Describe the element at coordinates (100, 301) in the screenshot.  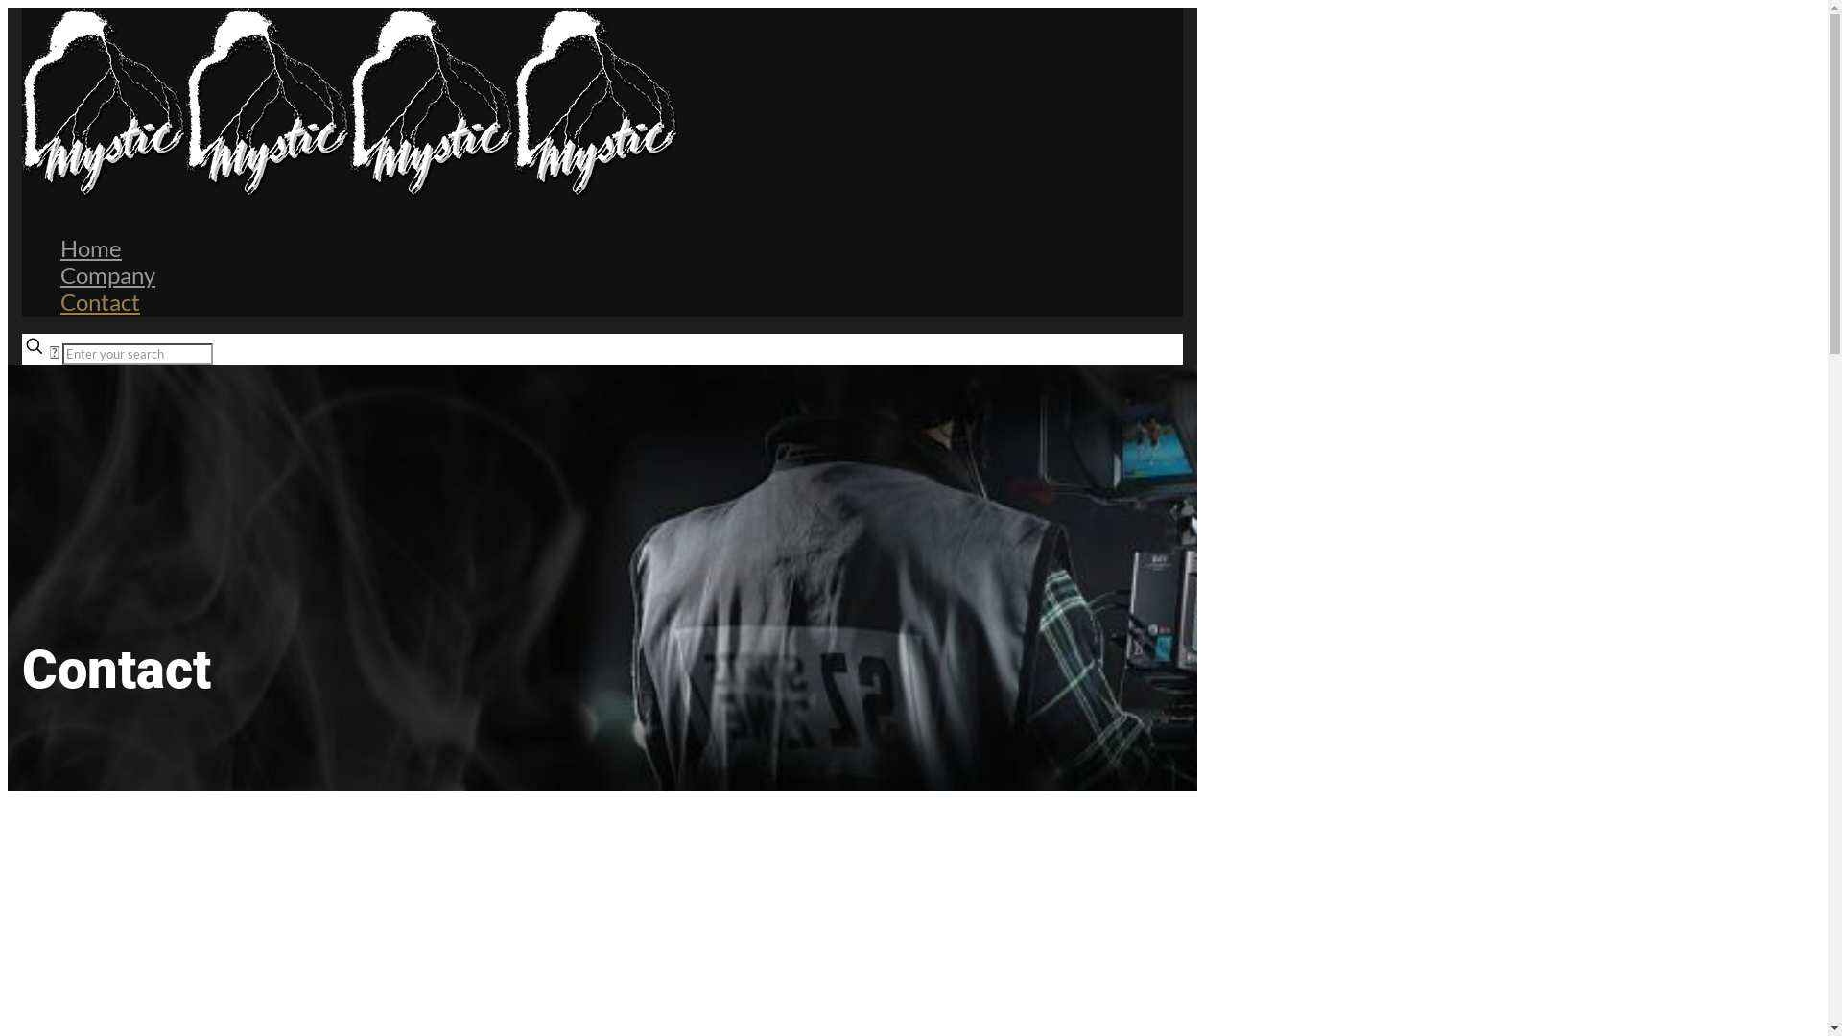
I see `Contact` at that location.